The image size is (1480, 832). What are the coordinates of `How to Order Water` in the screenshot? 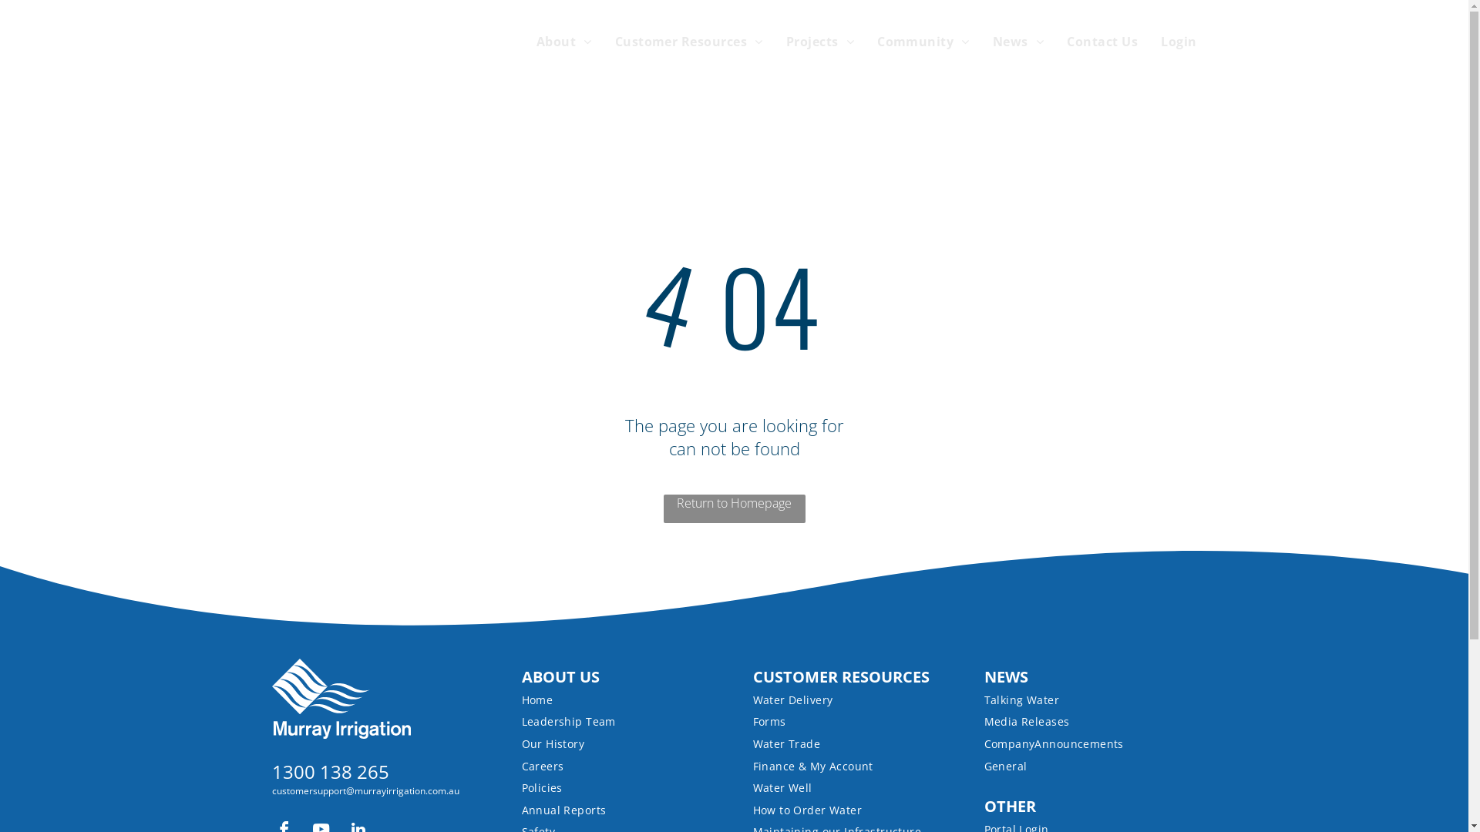 It's located at (843, 810).